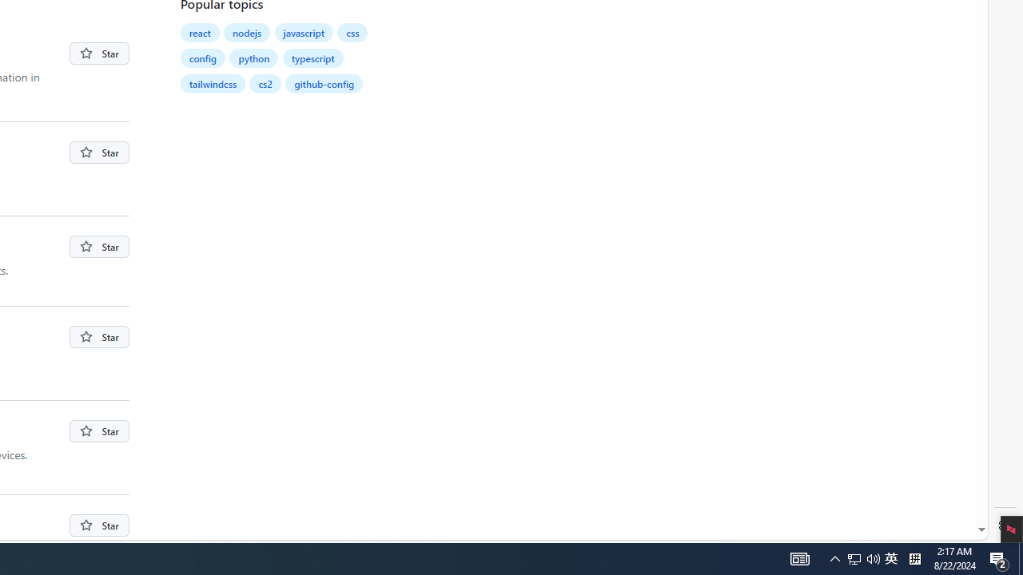 The width and height of the screenshot is (1023, 575). What do you see at coordinates (213, 83) in the screenshot?
I see `tailwindcss` at bounding box center [213, 83].